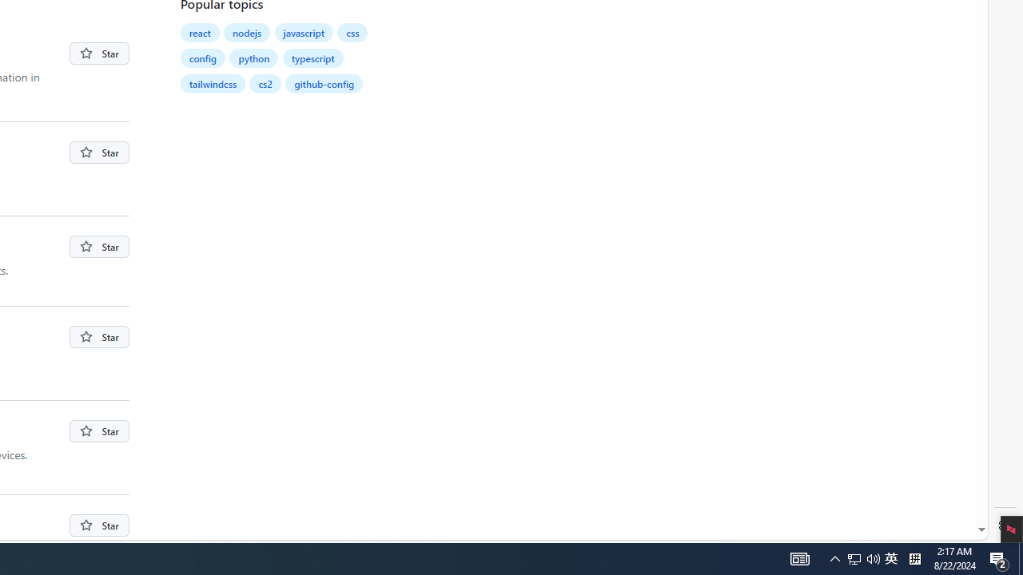 The width and height of the screenshot is (1023, 575). What do you see at coordinates (213, 83) in the screenshot?
I see `tailwindcss` at bounding box center [213, 83].